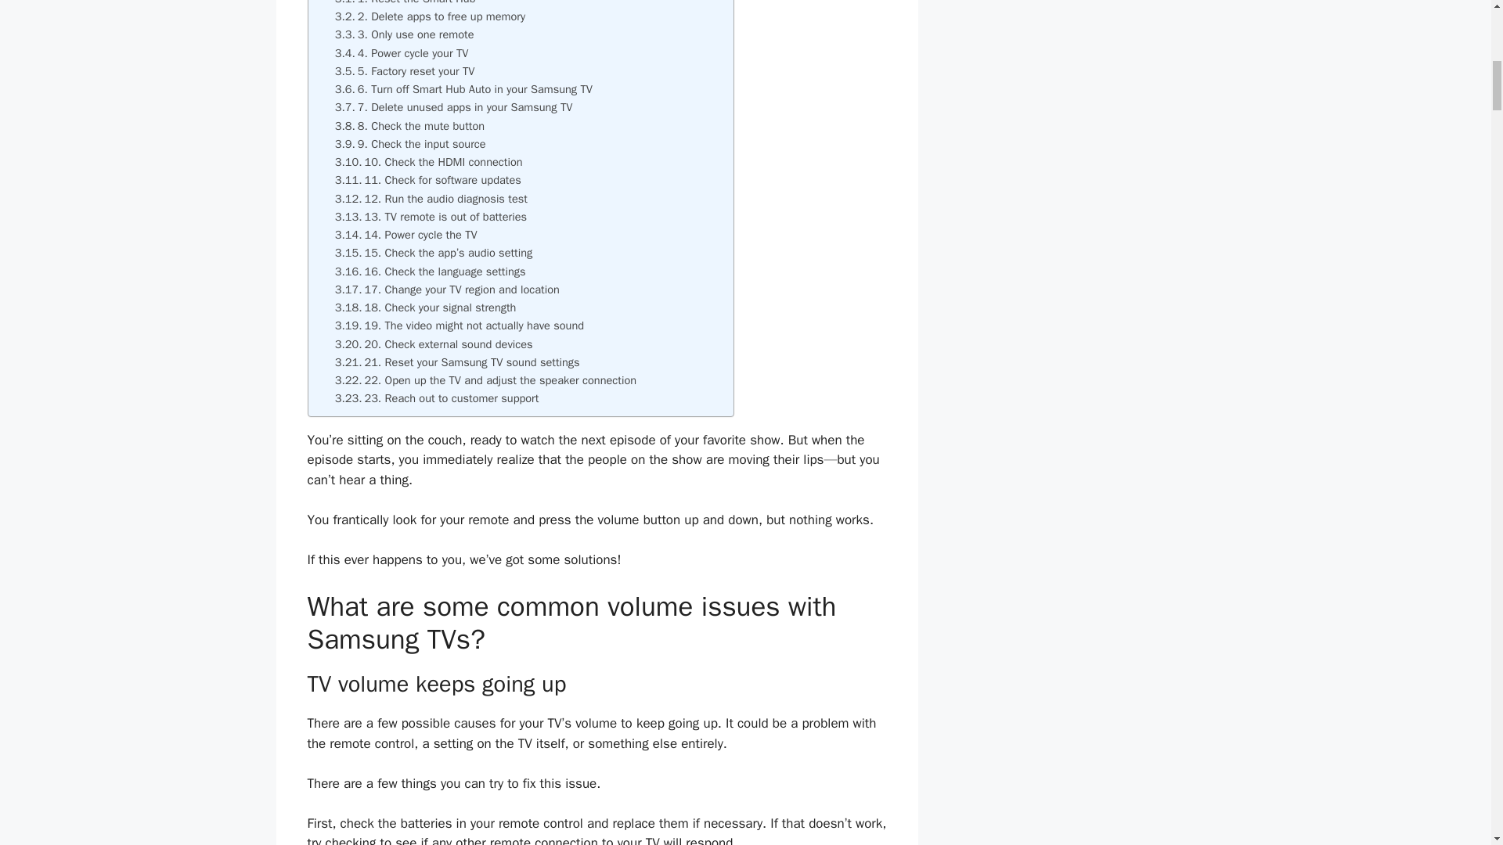 This screenshot has height=845, width=1503. Describe the element at coordinates (405, 3) in the screenshot. I see `1. Reset the Smart Hub` at that location.